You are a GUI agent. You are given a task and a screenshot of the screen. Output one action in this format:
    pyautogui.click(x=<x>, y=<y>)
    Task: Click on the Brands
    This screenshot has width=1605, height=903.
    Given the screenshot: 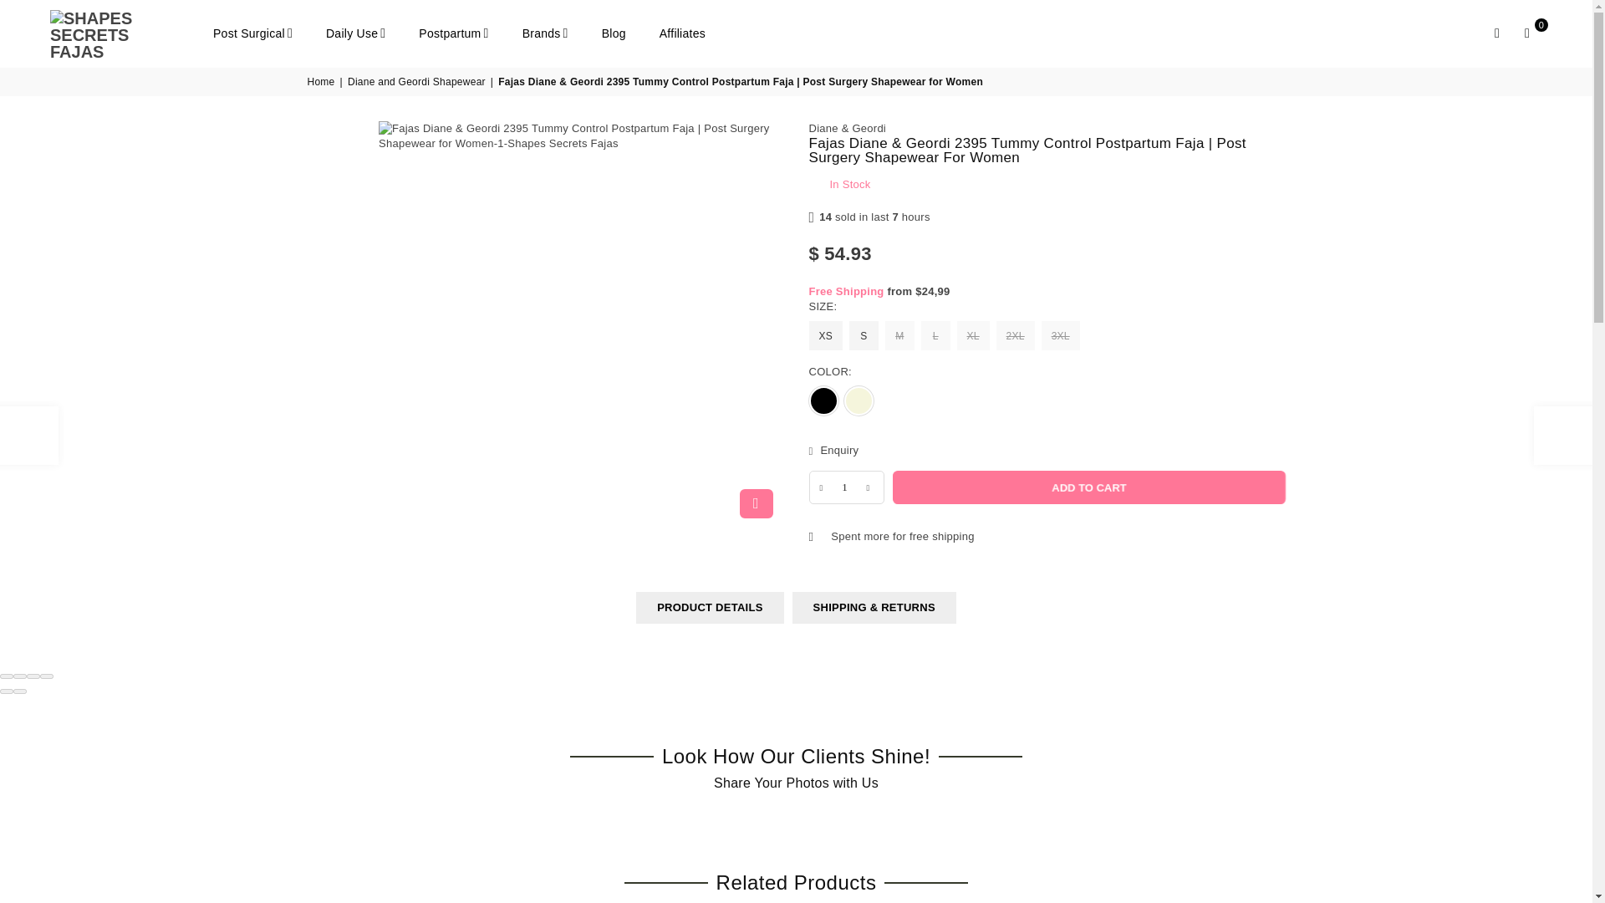 What is the action you would take?
    pyautogui.click(x=545, y=33)
    